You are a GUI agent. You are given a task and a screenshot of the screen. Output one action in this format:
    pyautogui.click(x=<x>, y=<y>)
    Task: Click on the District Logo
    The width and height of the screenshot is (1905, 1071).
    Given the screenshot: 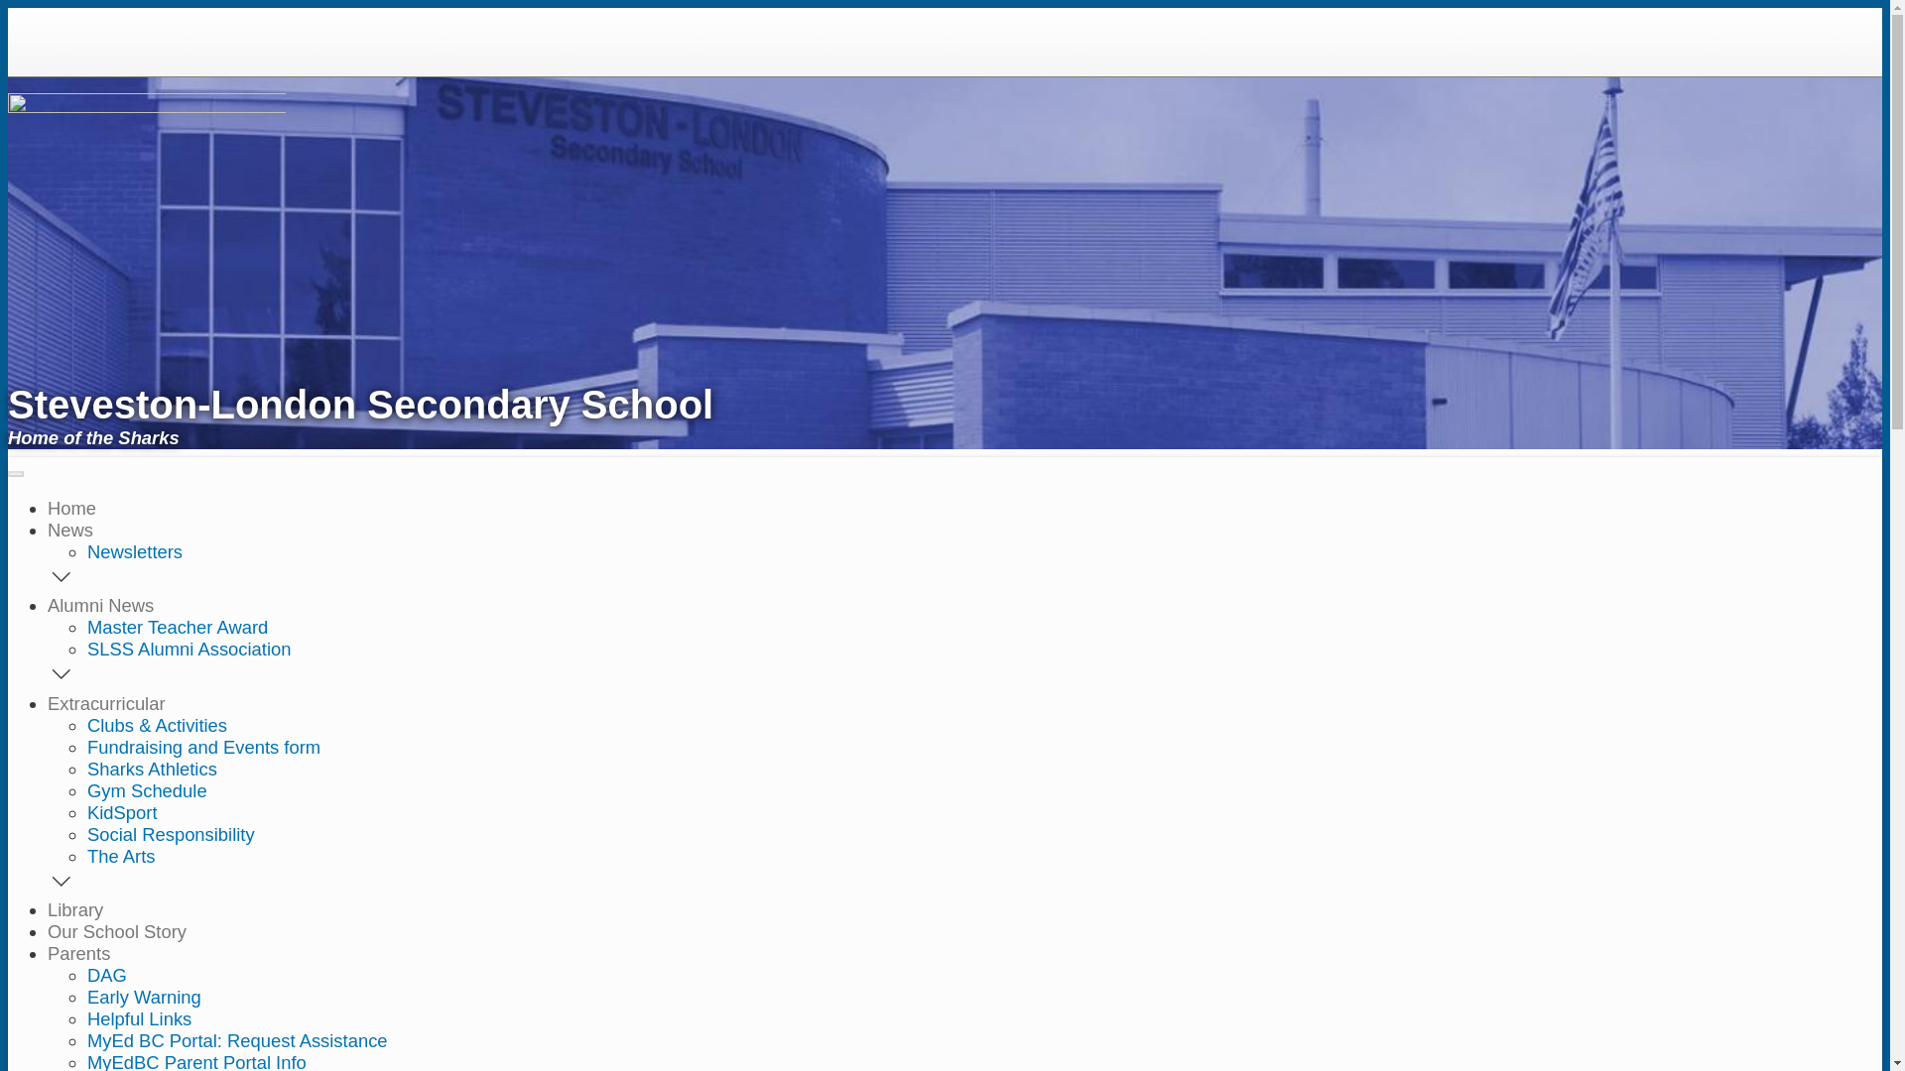 What is the action you would take?
    pyautogui.click(x=61, y=24)
    